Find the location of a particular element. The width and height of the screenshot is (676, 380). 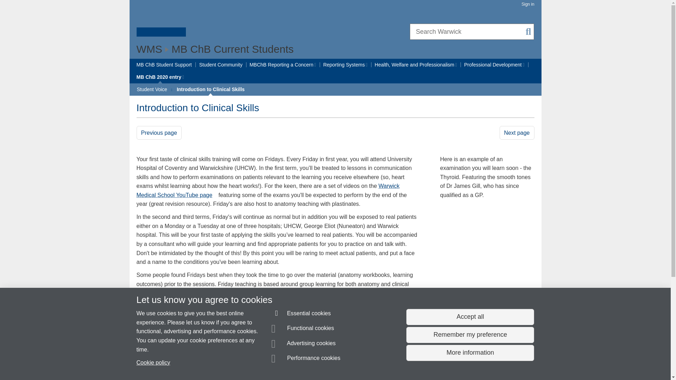

University of Warwick homepage is located at coordinates (161, 22).